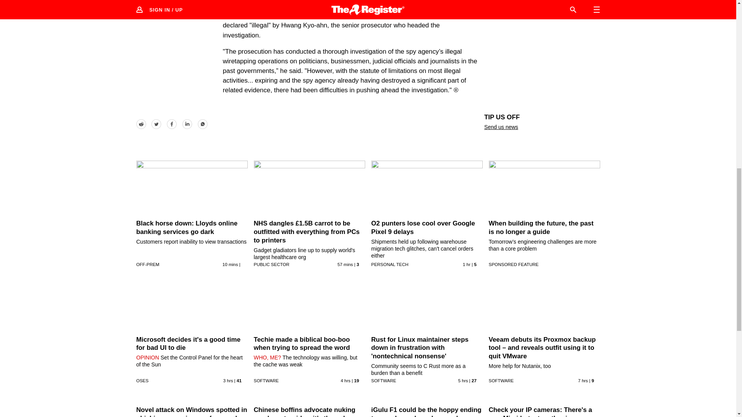 The image size is (742, 417). Describe the element at coordinates (583, 381) in the screenshot. I see `2 Sep 2024 4:29` at that location.